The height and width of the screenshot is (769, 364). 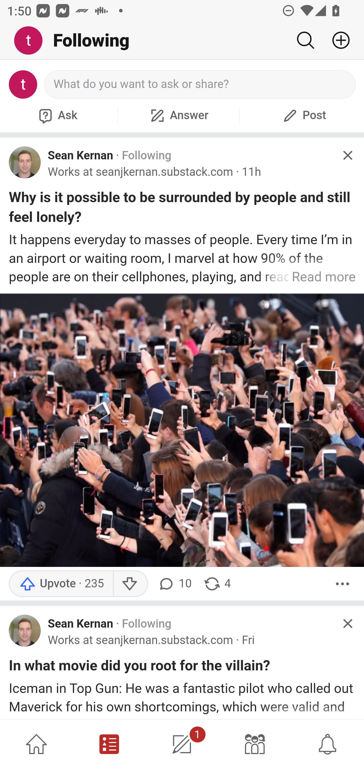 What do you see at coordinates (347, 623) in the screenshot?
I see `Hide` at bounding box center [347, 623].